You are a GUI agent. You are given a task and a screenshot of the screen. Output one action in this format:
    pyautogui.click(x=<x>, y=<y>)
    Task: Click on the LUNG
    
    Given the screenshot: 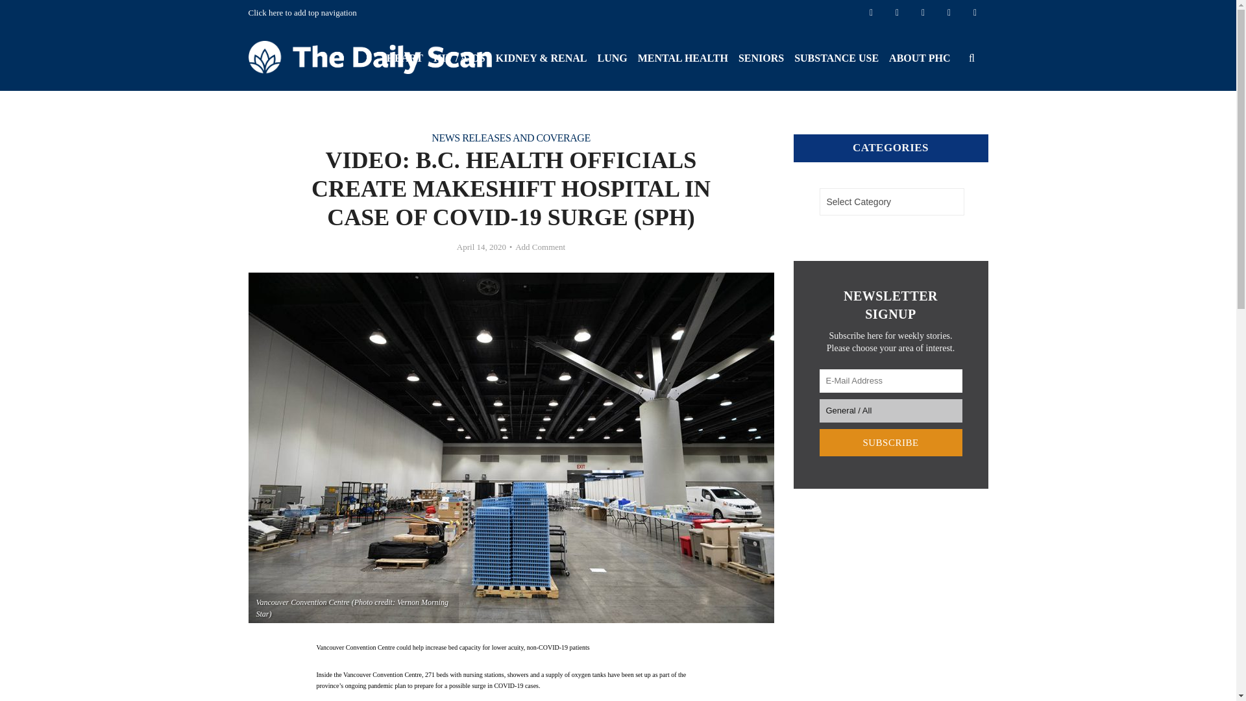 What is the action you would take?
    pyautogui.click(x=611, y=58)
    